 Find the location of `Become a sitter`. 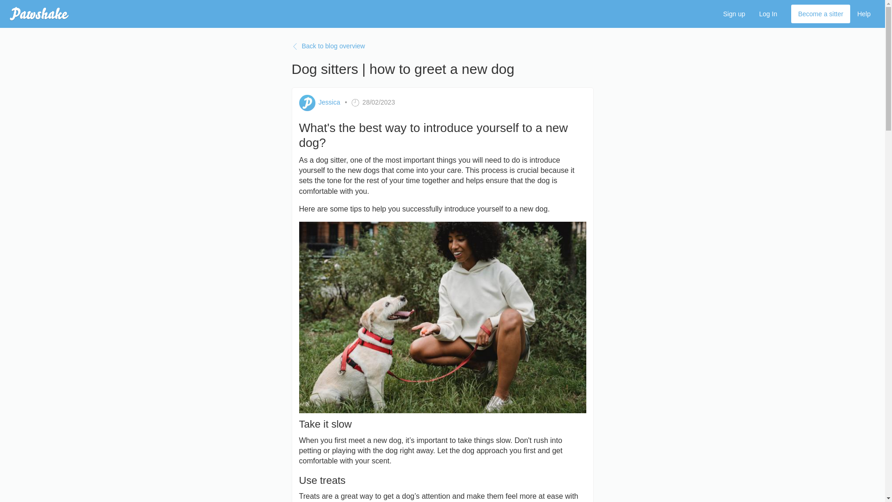

Become a sitter is located at coordinates (820, 13).